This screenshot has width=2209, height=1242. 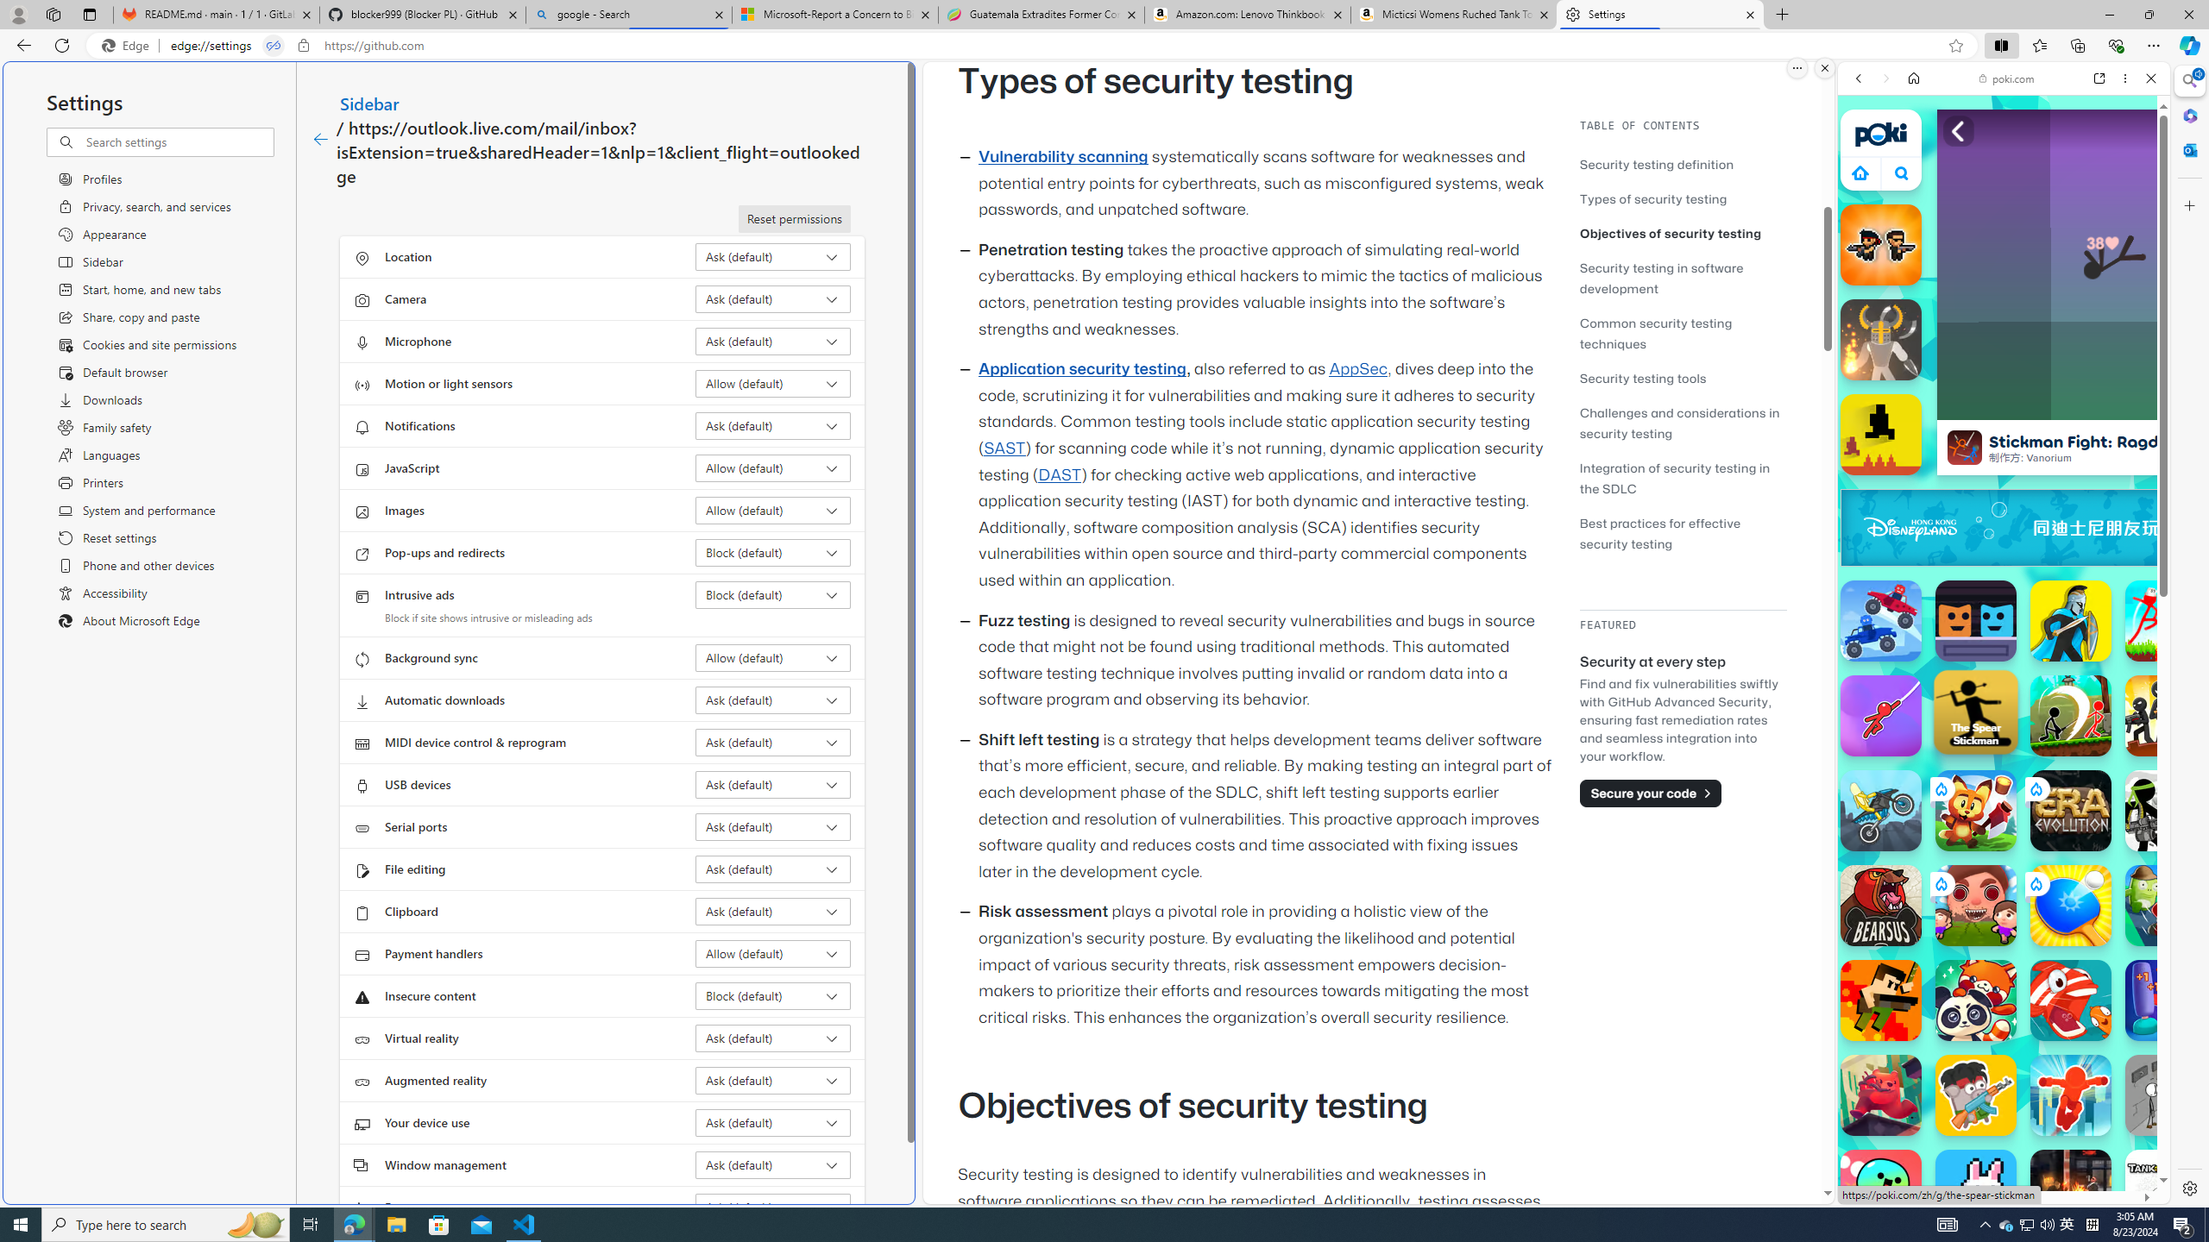 I want to click on Search Filter, VIDEOS, so click(x=1973, y=197).